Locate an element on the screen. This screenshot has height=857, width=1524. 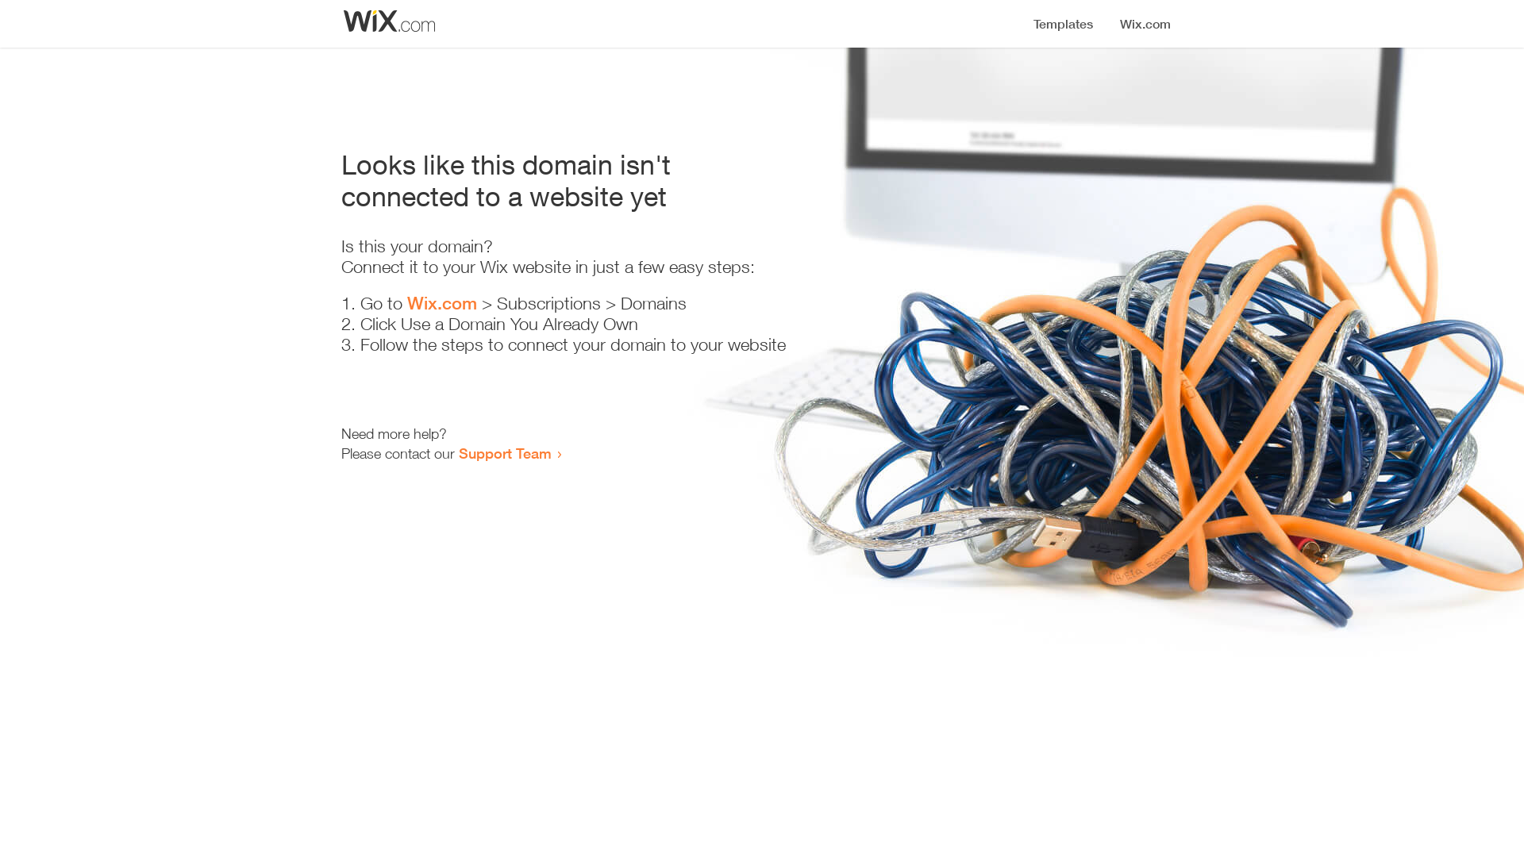
Wix.com is located at coordinates (442, 303).